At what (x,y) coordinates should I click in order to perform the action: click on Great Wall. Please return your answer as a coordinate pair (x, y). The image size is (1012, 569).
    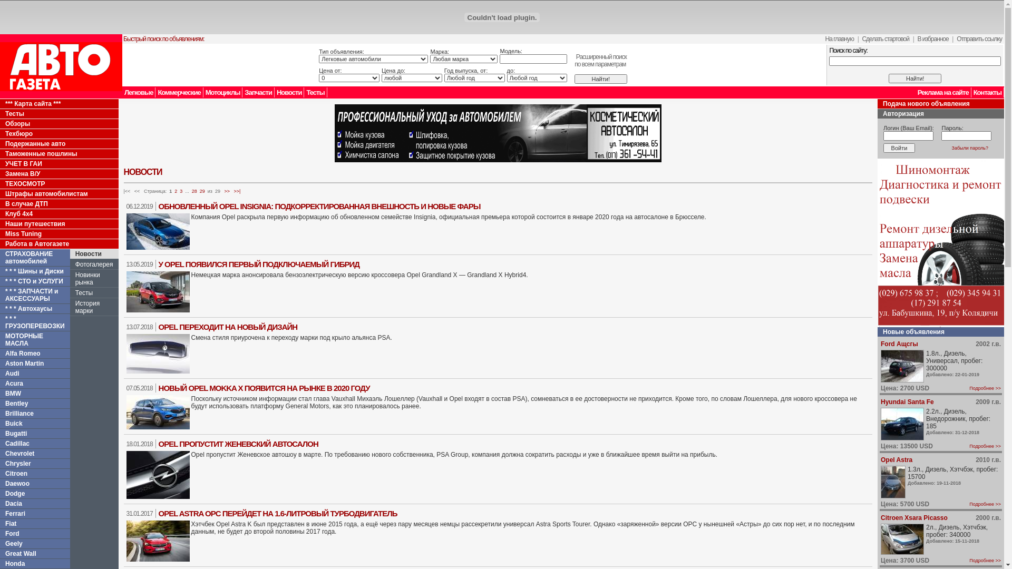
    Looking at the image, I should click on (21, 554).